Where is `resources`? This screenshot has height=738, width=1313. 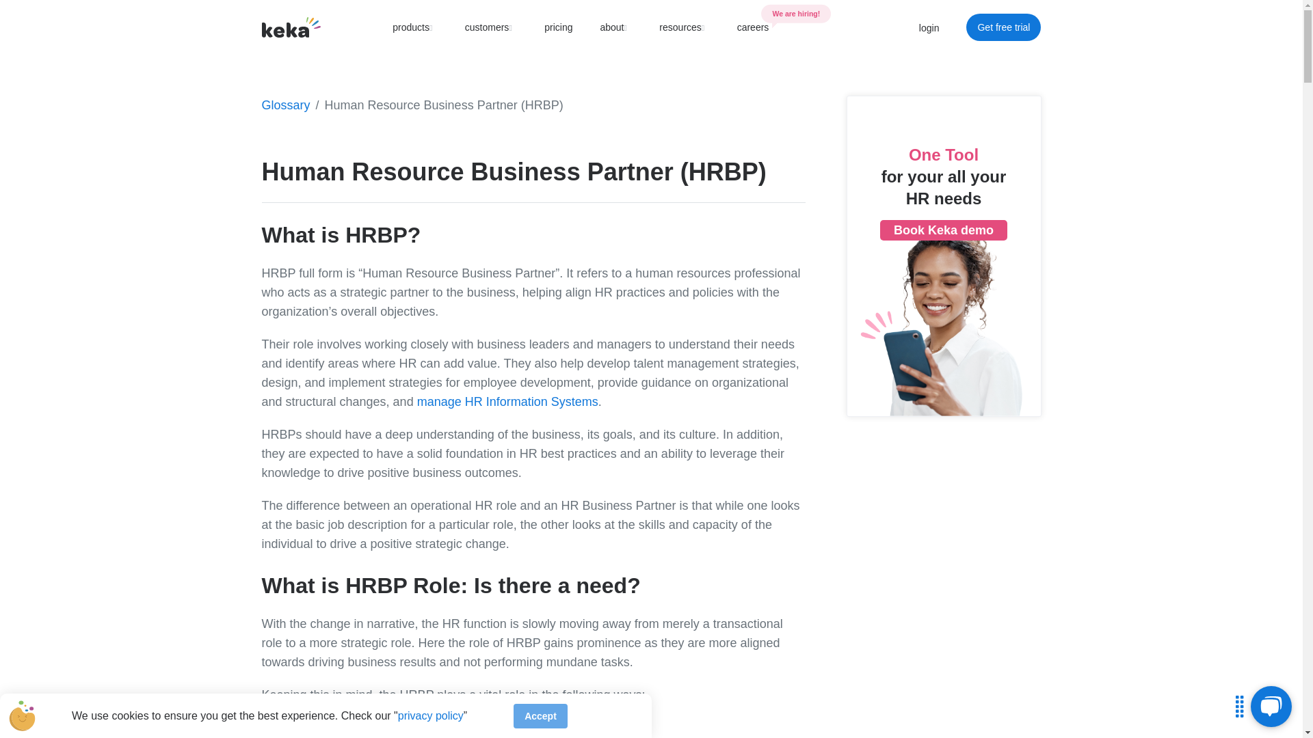 resources is located at coordinates (753, 27).